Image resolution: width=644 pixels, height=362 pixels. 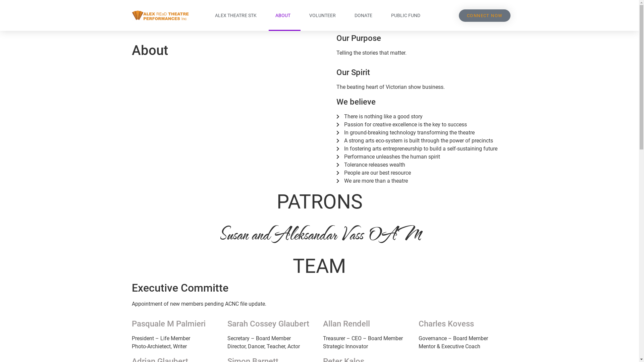 I want to click on ABOUT, so click(x=284, y=15).